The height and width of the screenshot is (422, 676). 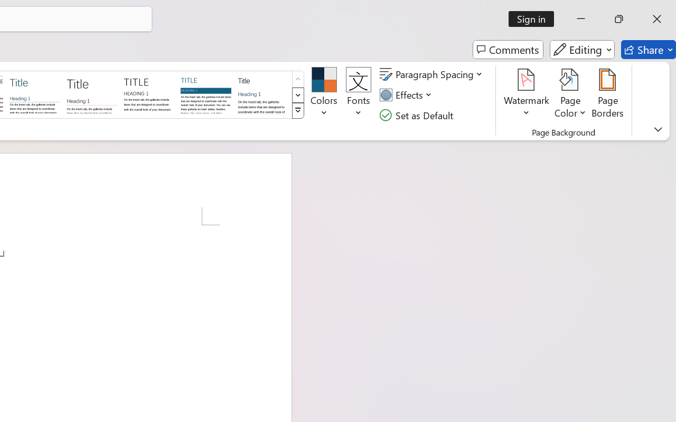 What do you see at coordinates (92, 94) in the screenshot?
I see `Lines (Stylish)` at bounding box center [92, 94].